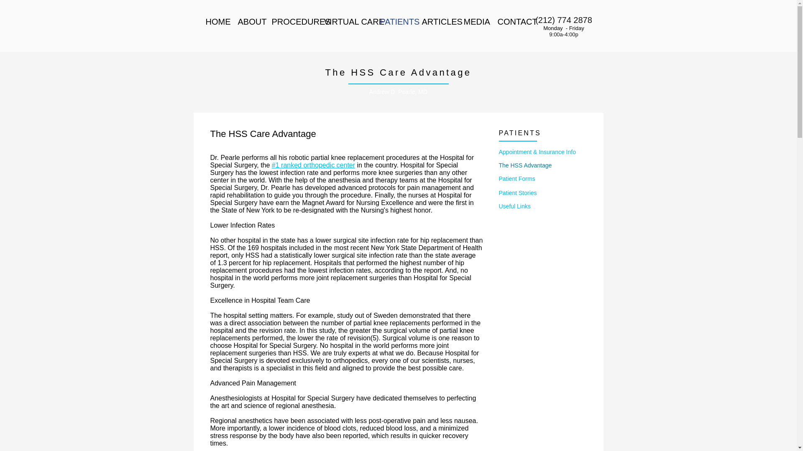 This screenshot has width=803, height=451. What do you see at coordinates (474, 22) in the screenshot?
I see `MEDIA` at bounding box center [474, 22].